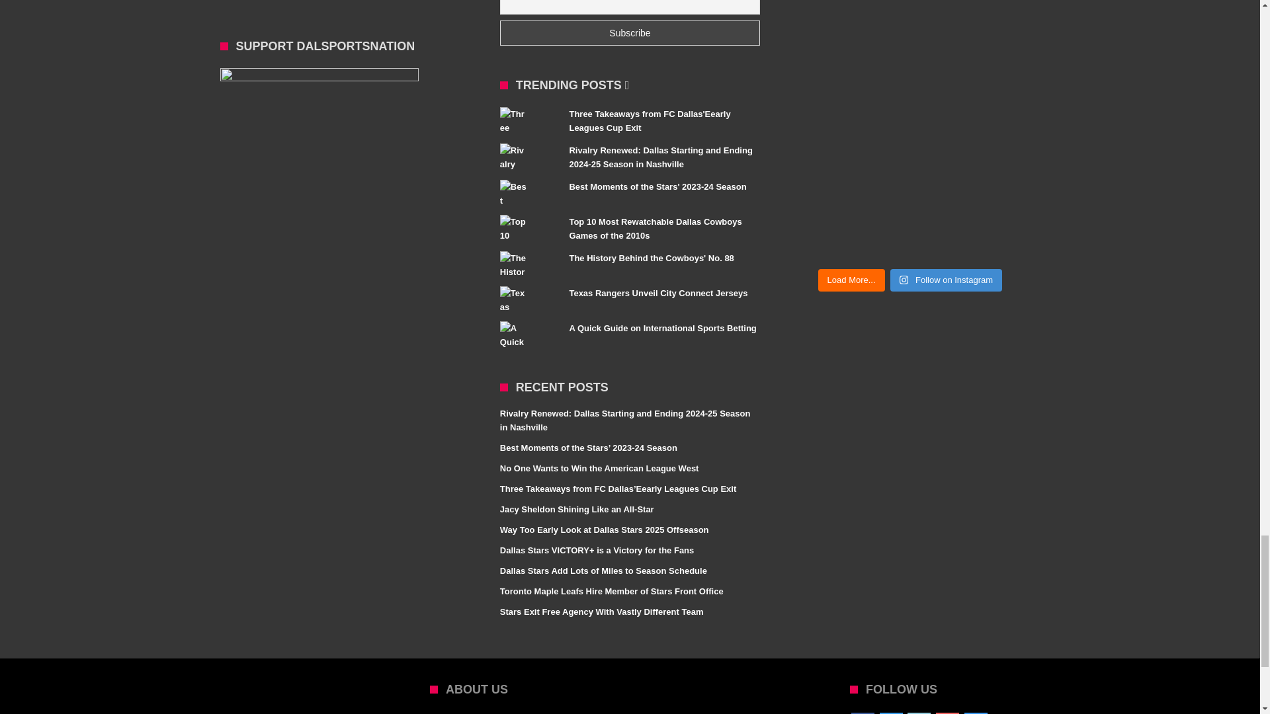 The height and width of the screenshot is (714, 1270). What do you see at coordinates (630, 33) in the screenshot?
I see `Subscribe` at bounding box center [630, 33].